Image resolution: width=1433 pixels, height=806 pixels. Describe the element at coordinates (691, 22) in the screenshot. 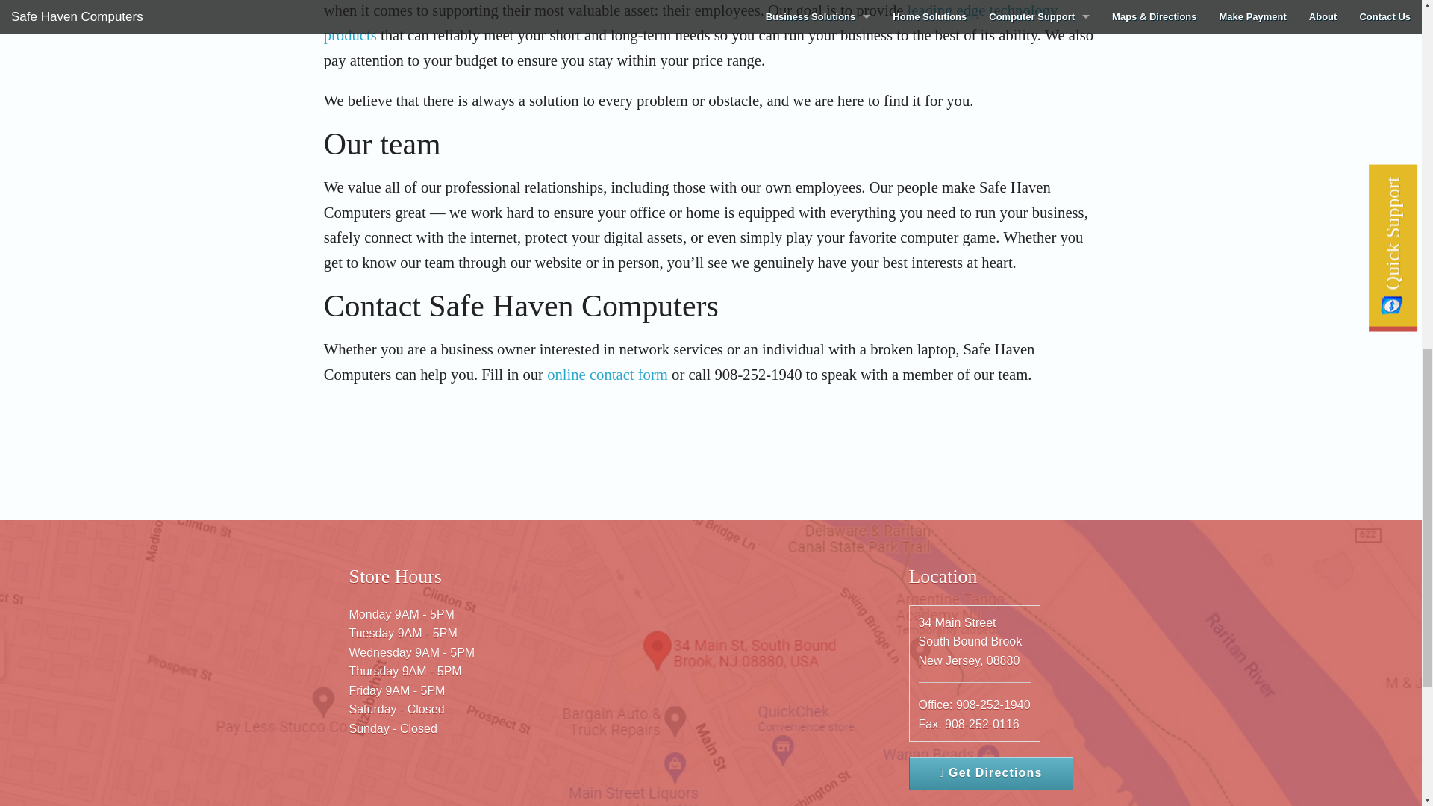

I see `Business Computer Services` at that location.